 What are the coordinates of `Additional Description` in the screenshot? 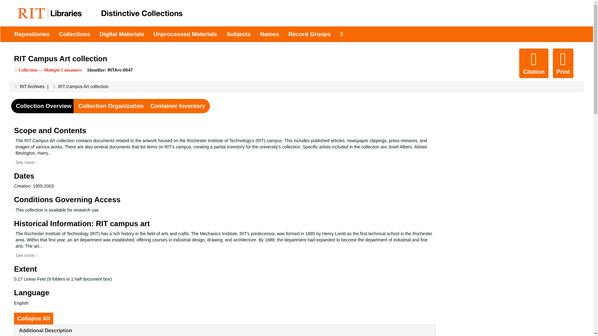 It's located at (45, 330).